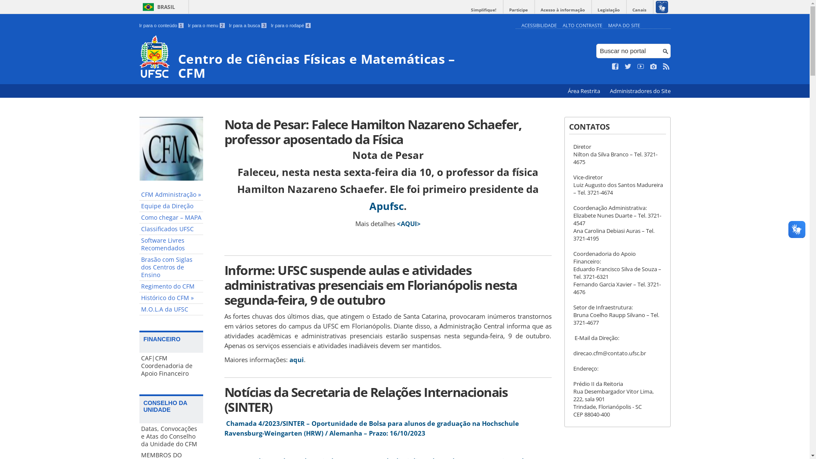 The image size is (816, 459). What do you see at coordinates (171, 309) in the screenshot?
I see `M.O.L.A da UFSC` at bounding box center [171, 309].